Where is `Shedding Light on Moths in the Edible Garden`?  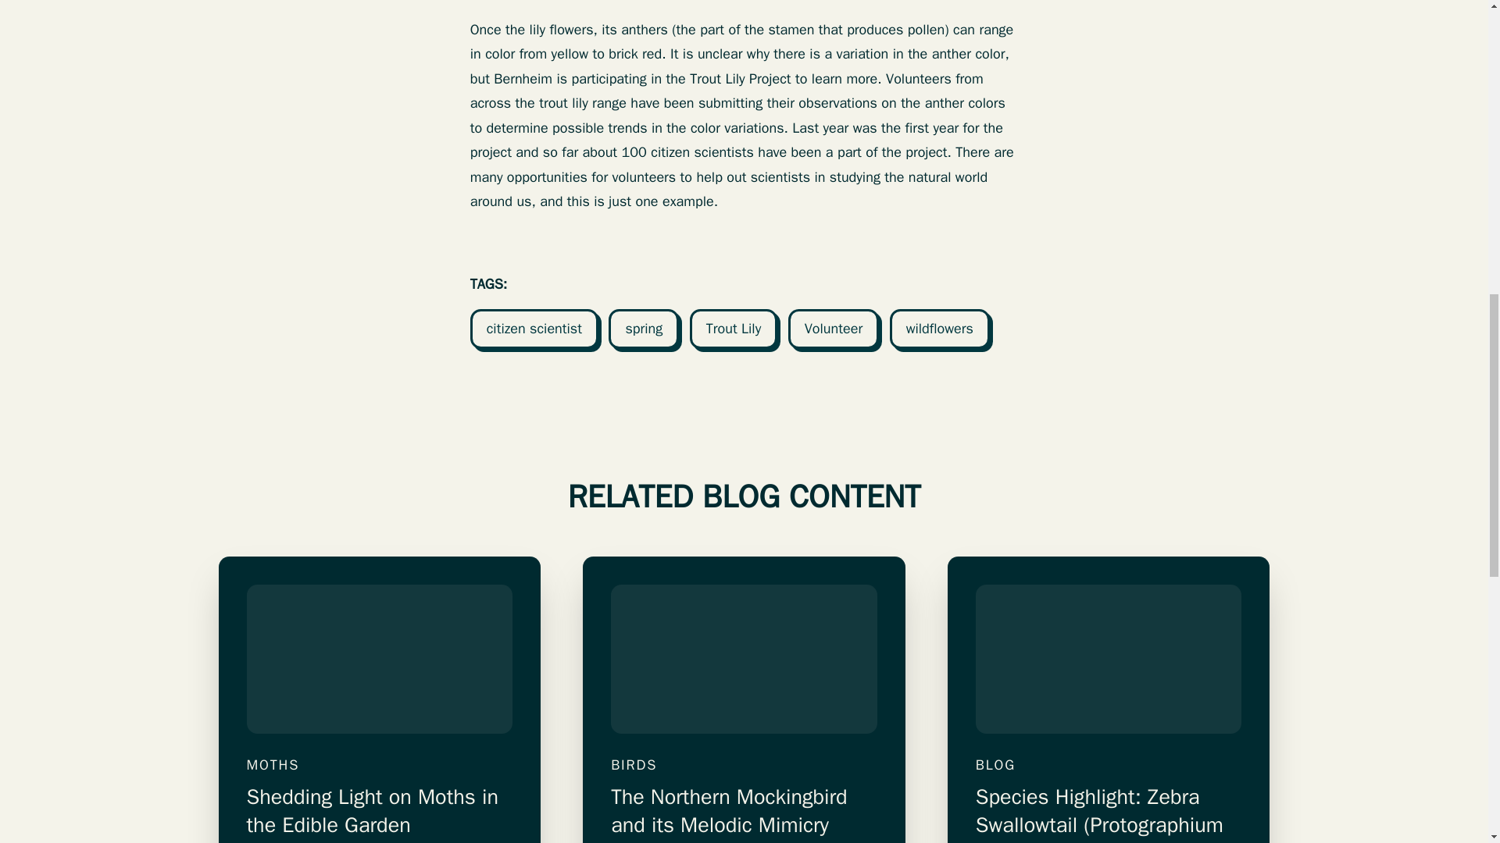
Shedding Light on Moths in the Edible Garden is located at coordinates (380, 813).